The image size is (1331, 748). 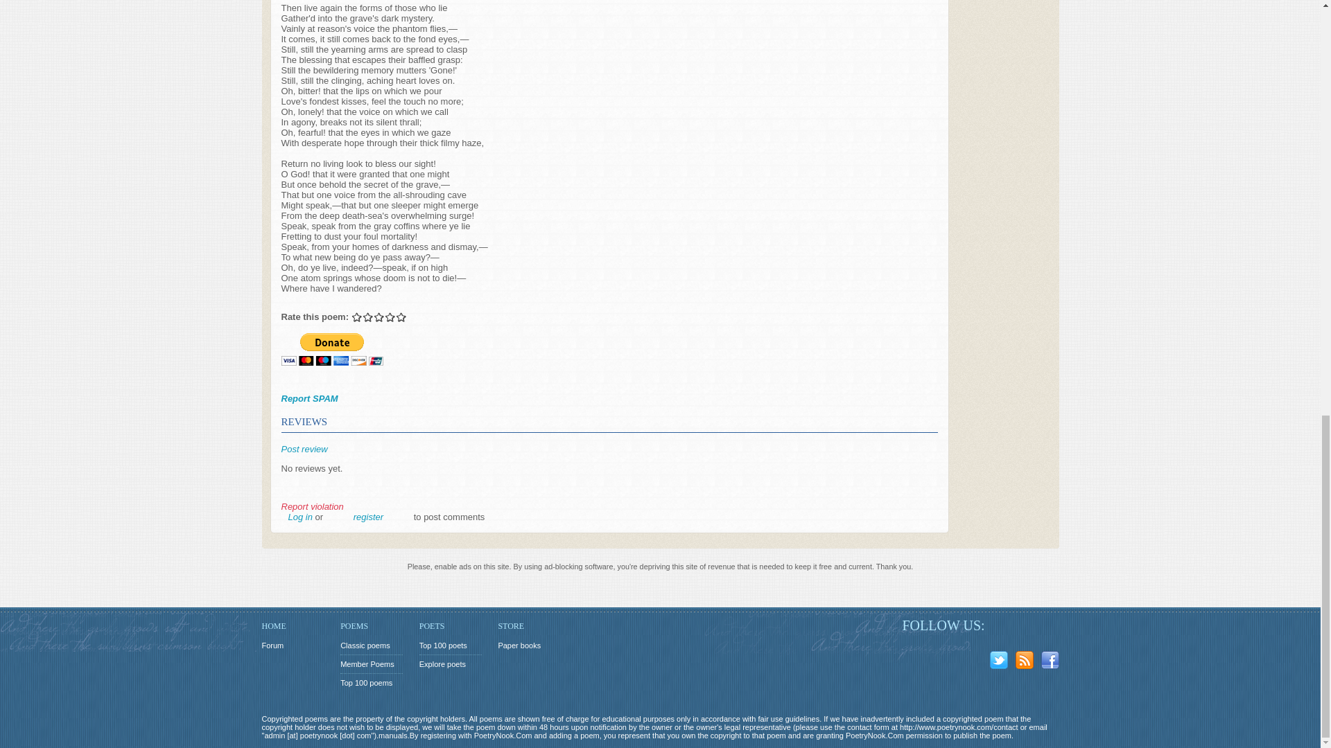 What do you see at coordinates (1001, 662) in the screenshot?
I see `Follow Poetry Nook on Twitter` at bounding box center [1001, 662].